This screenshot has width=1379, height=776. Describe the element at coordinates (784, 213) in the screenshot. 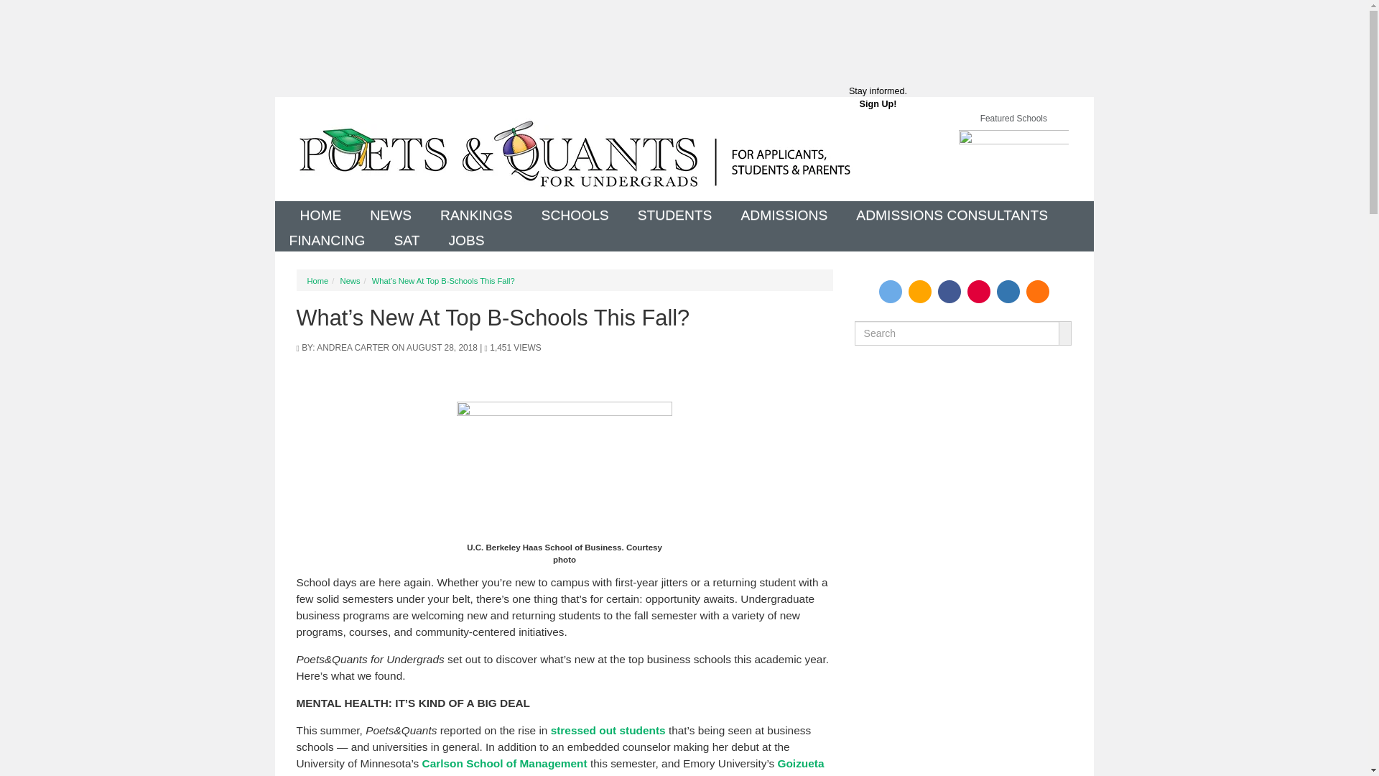

I see `ADMISSIONS` at that location.